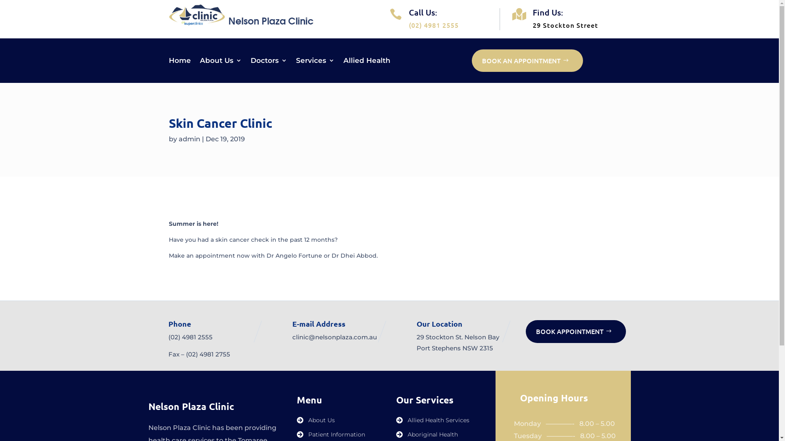 This screenshot has width=785, height=441. Describe the element at coordinates (191, 337) in the screenshot. I see `(02) 4981 2555` at that location.